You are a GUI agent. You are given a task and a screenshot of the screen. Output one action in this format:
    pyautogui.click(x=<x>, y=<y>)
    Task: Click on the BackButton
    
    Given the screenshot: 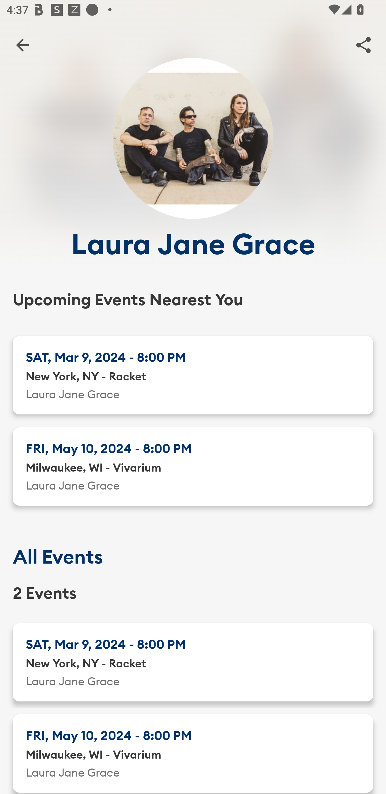 What is the action you would take?
    pyautogui.click(x=22, y=45)
    